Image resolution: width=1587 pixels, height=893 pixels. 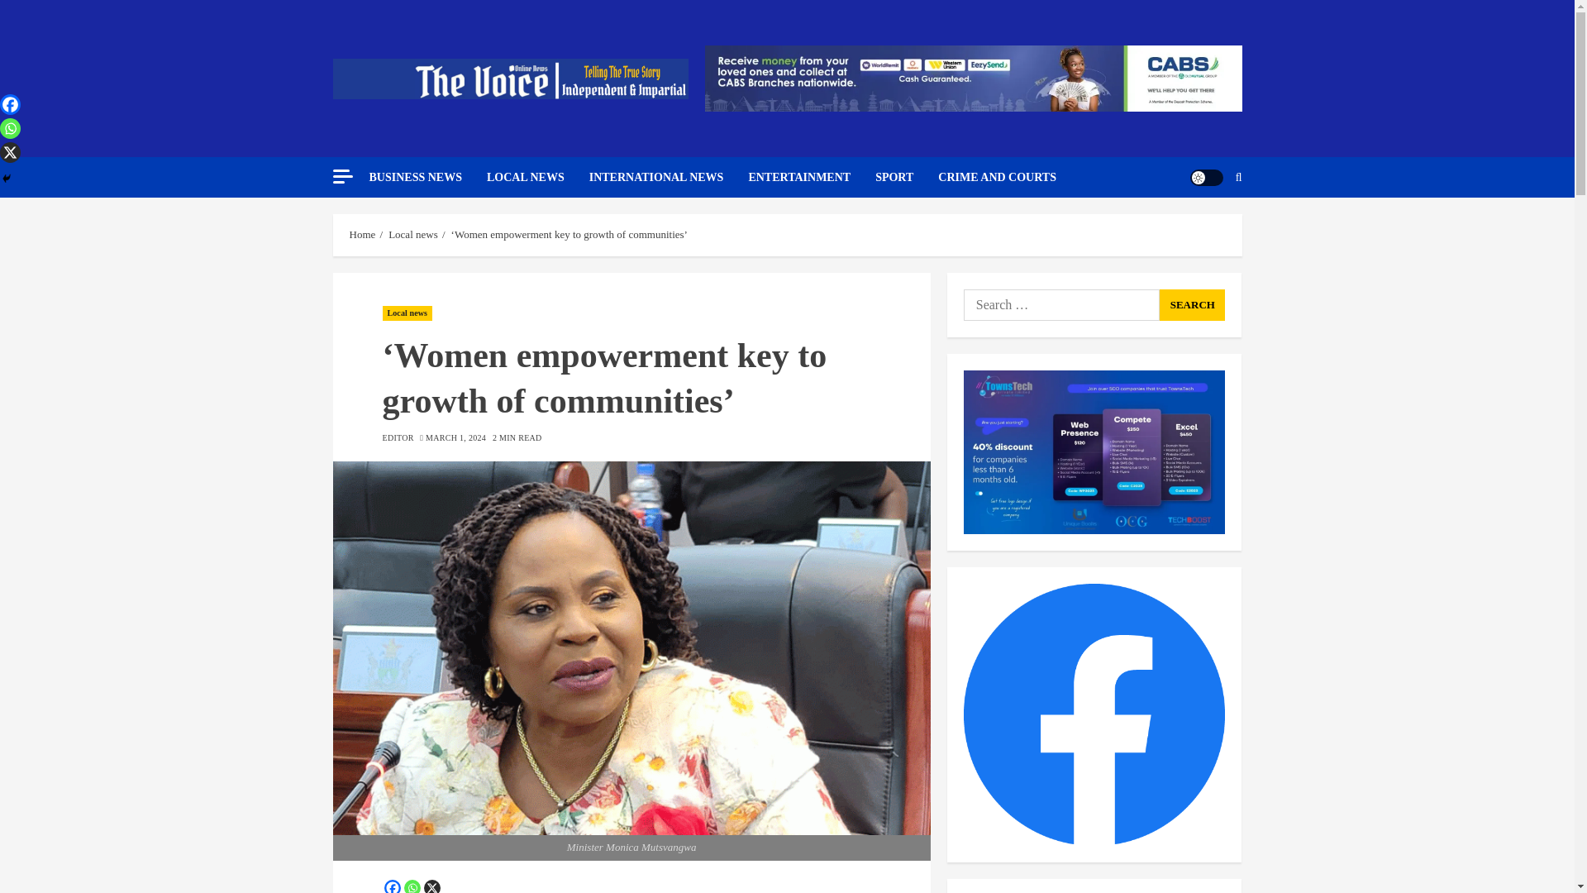 I want to click on Search, so click(x=1199, y=227).